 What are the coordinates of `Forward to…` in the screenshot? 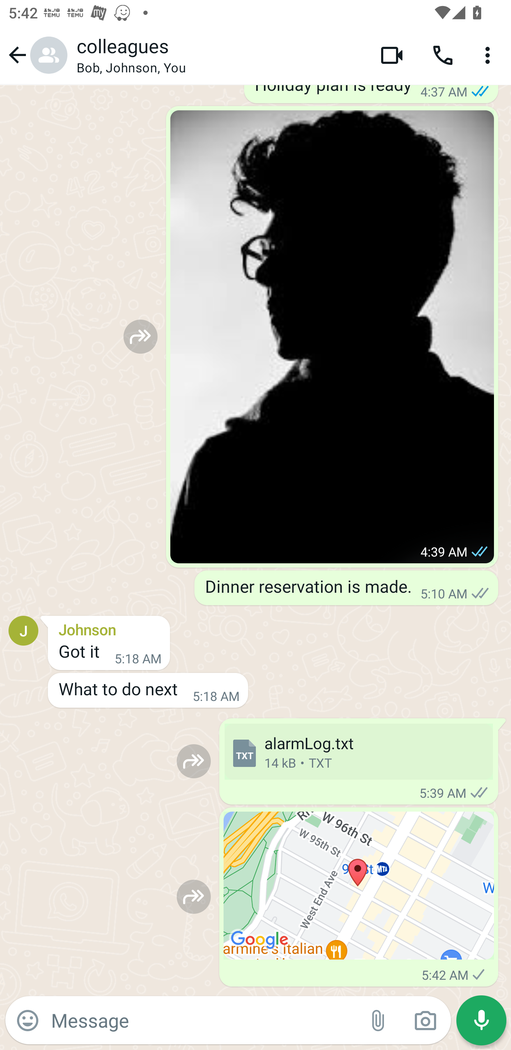 It's located at (194, 761).